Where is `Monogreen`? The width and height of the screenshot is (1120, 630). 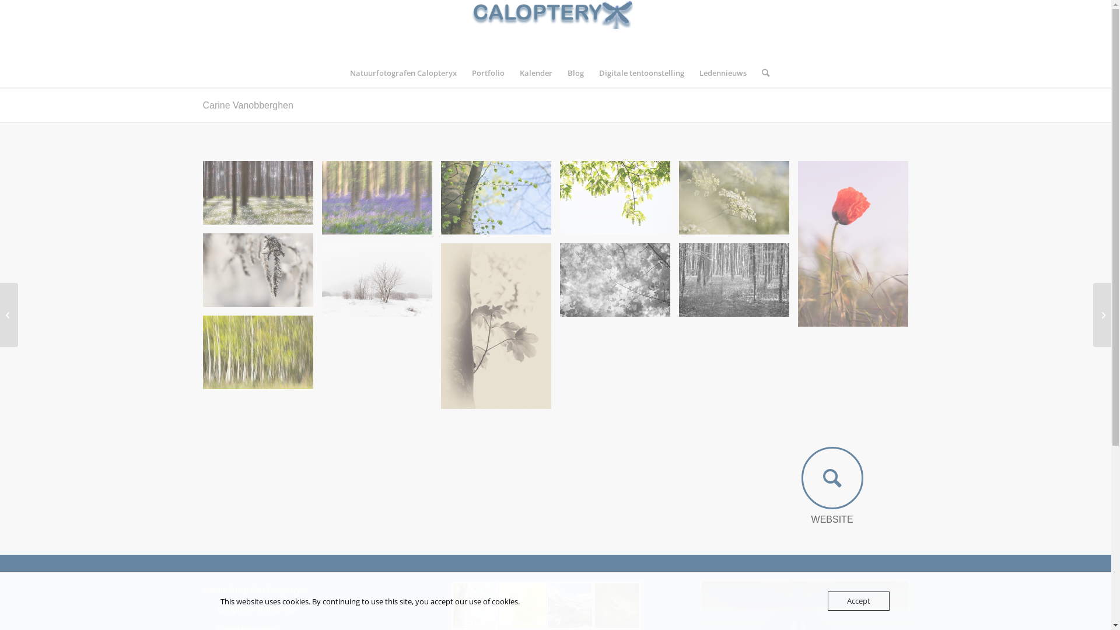 Monogreen is located at coordinates (615, 198).